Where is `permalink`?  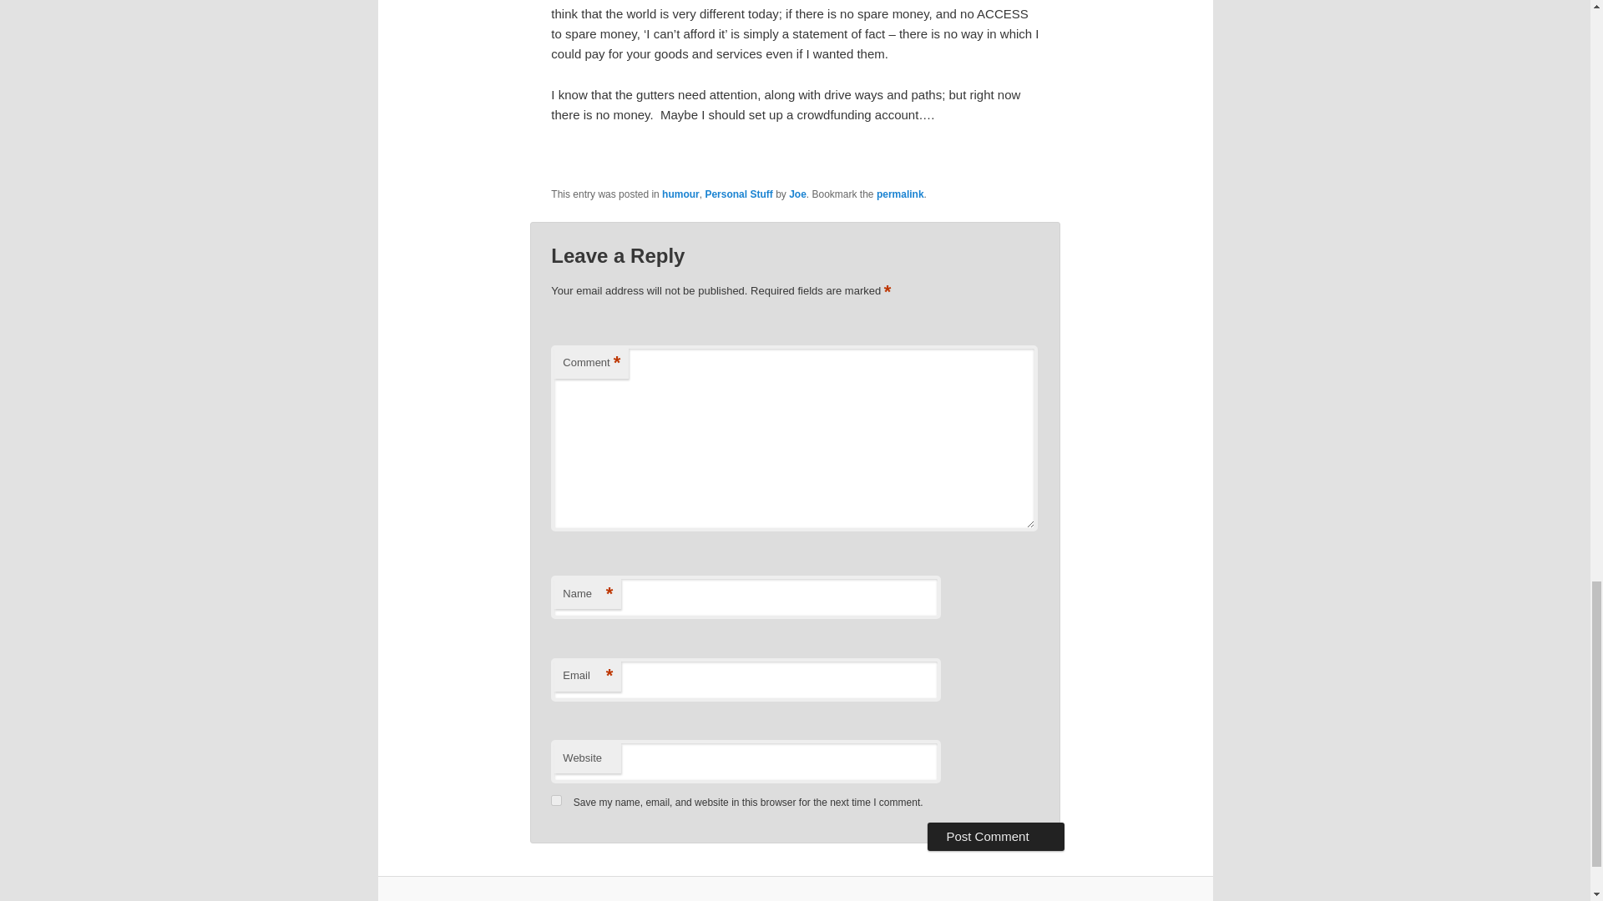 permalink is located at coordinates (900, 194).